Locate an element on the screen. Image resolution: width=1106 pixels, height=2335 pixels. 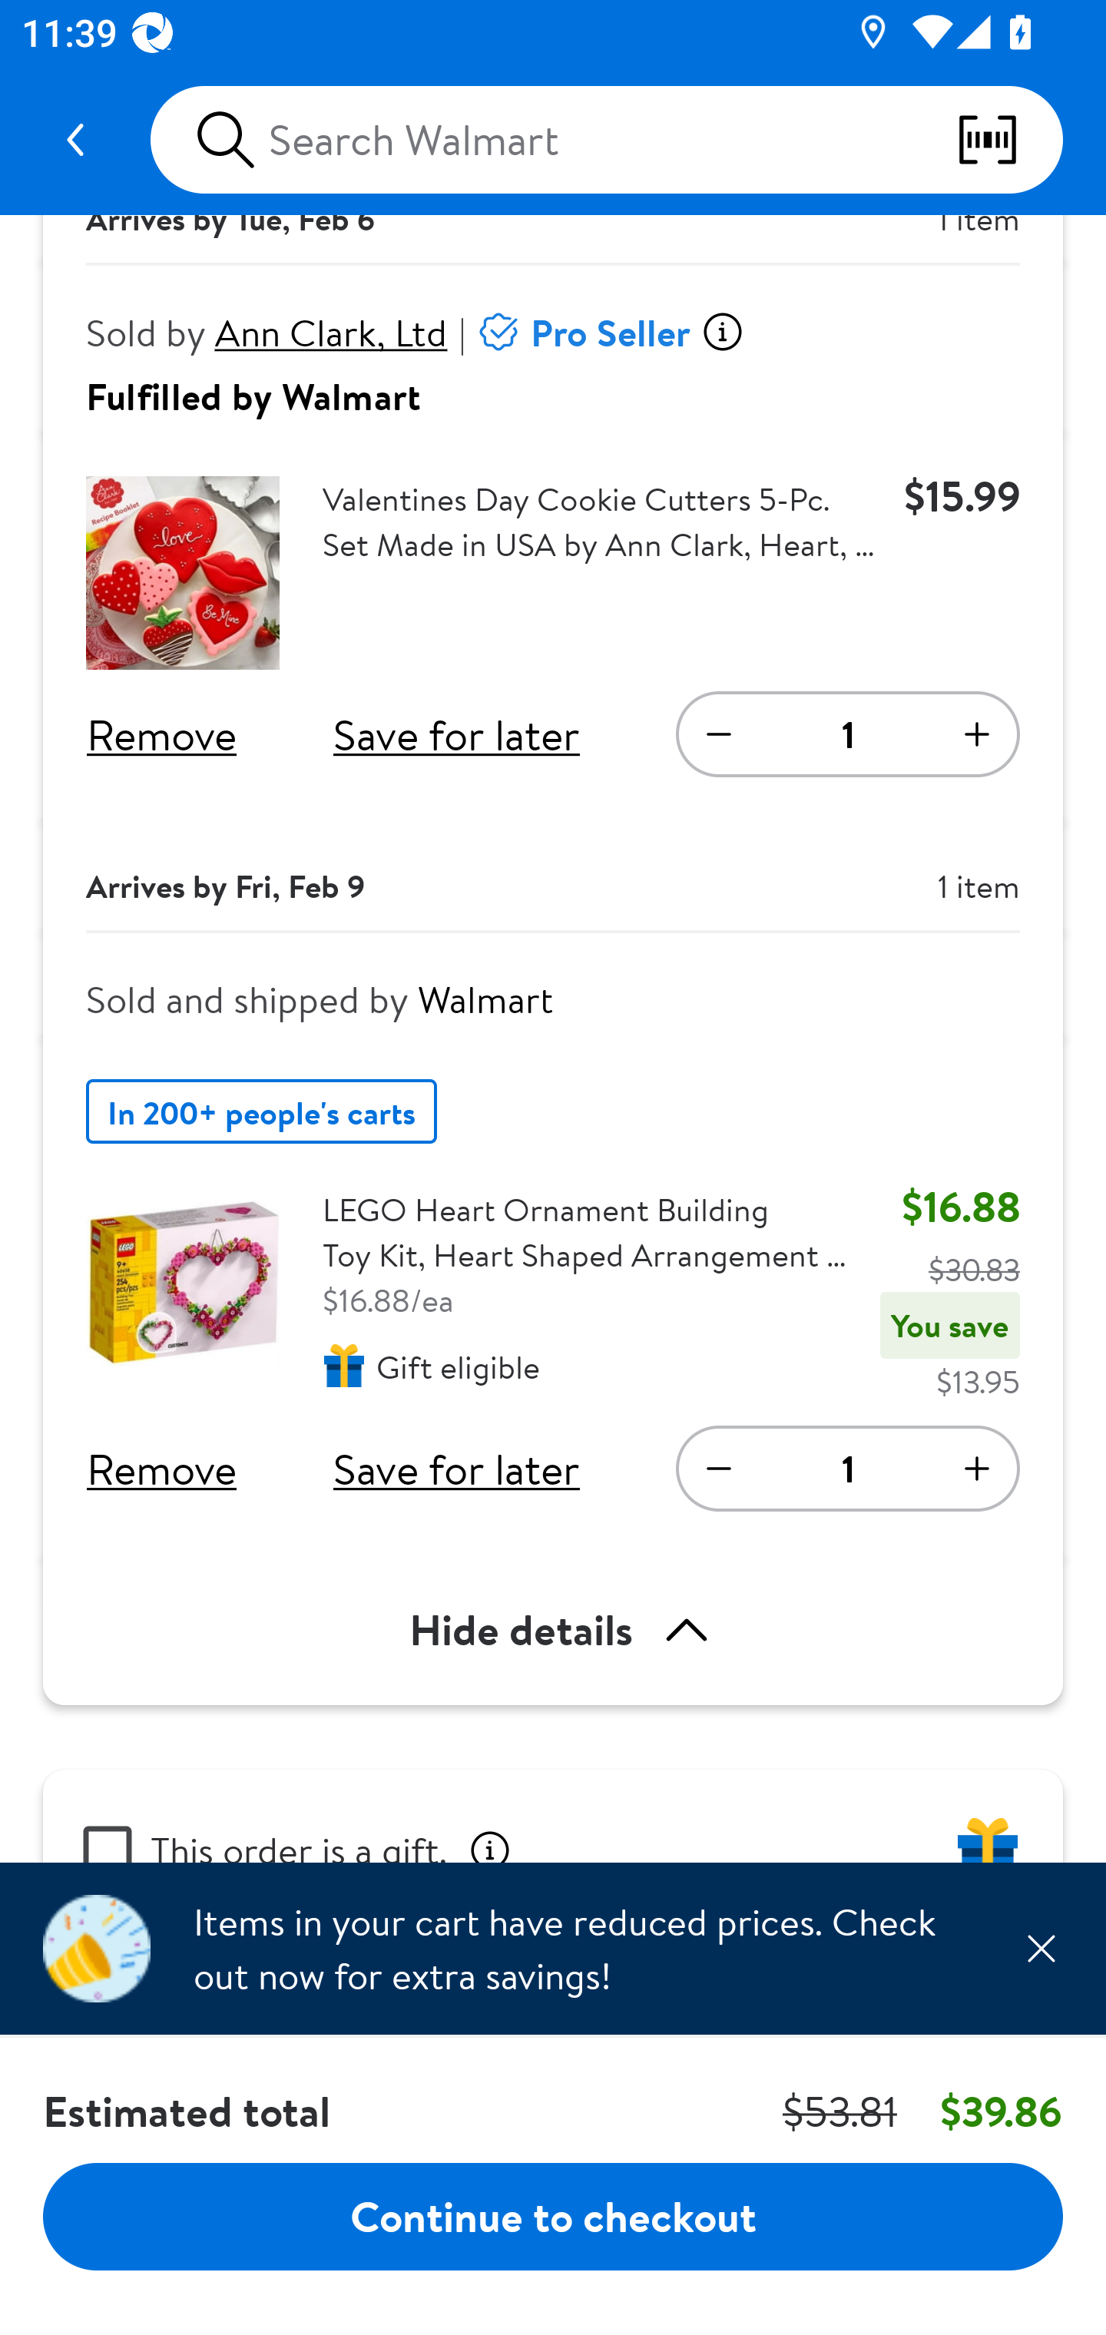
Hide details Expanded Hide details is located at coordinates (553, 1630).